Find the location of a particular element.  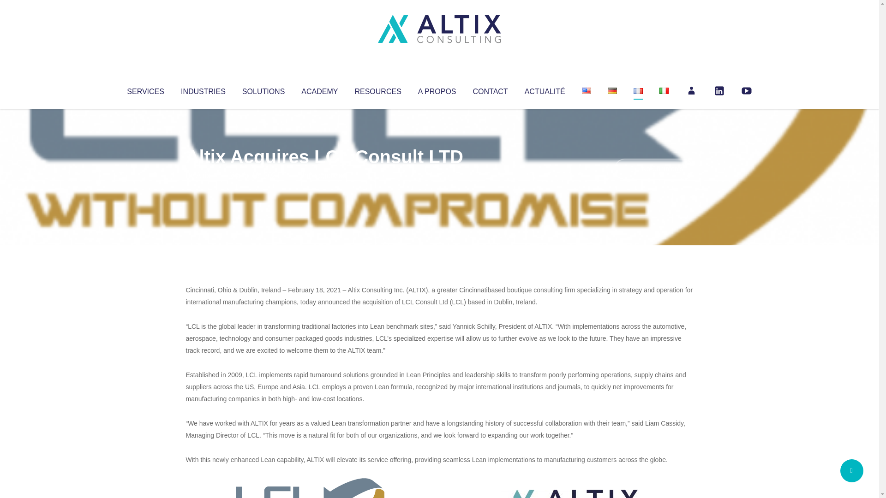

ACADEMY is located at coordinates (319, 89).